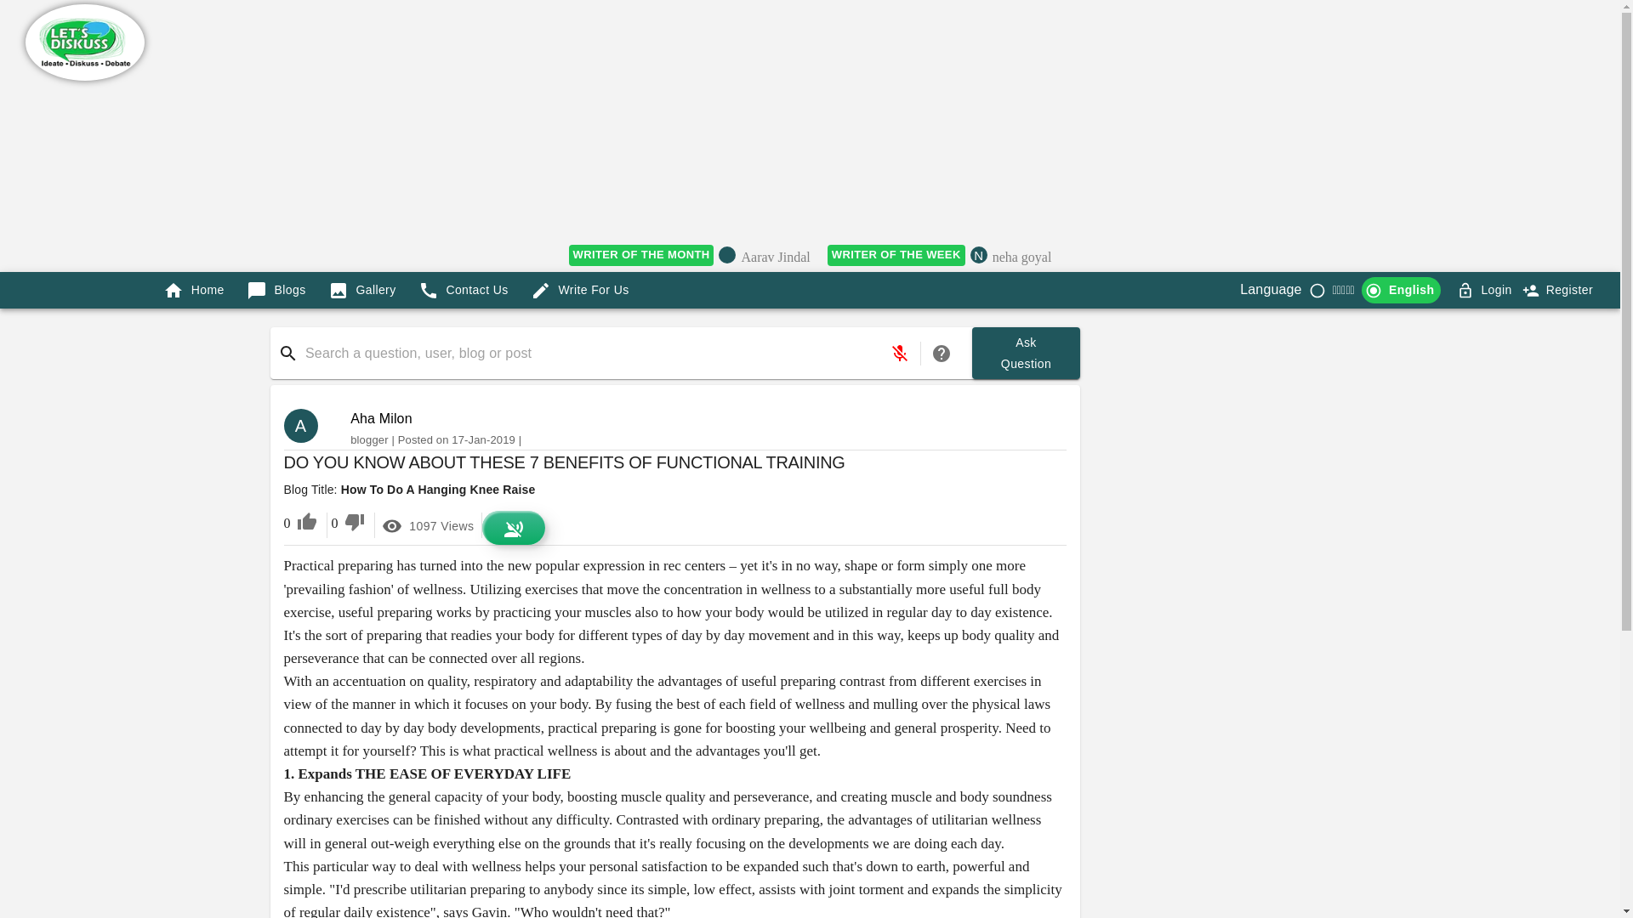 This screenshot has width=1633, height=918. I want to click on Official Letsdiskuss Logo, so click(85, 42).